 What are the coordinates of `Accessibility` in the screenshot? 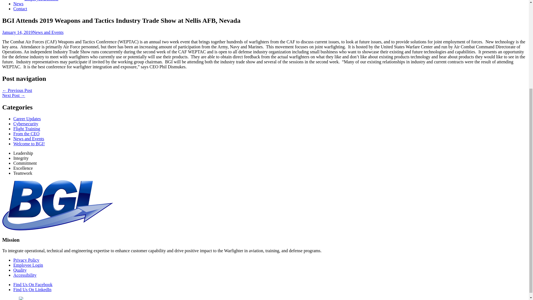 It's located at (25, 275).